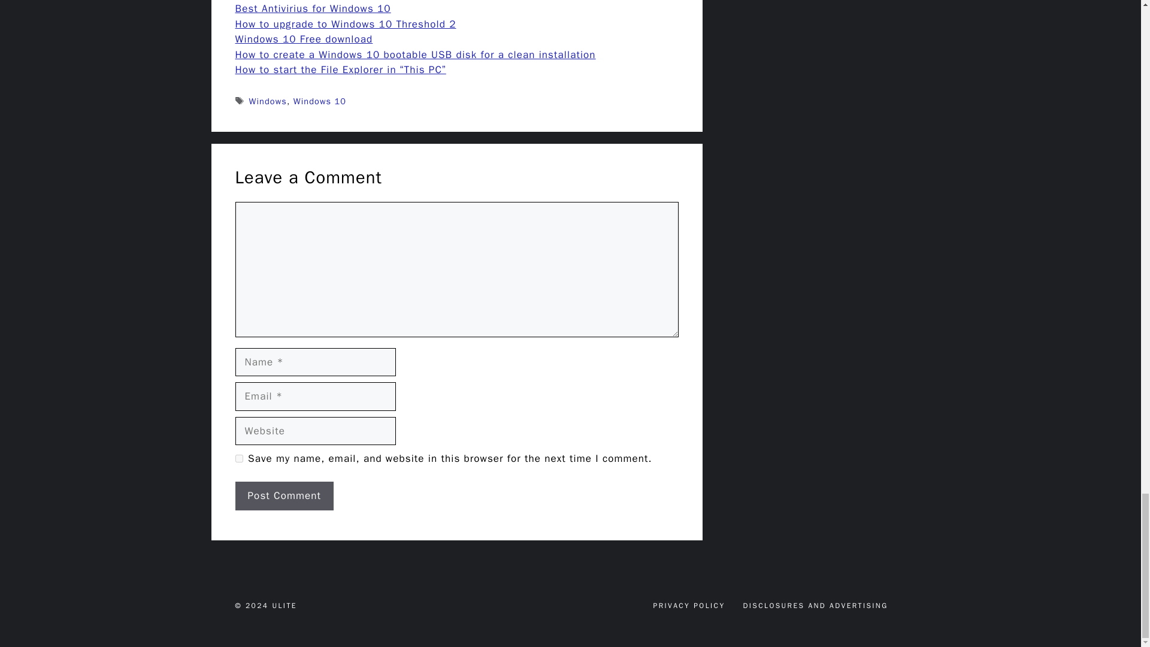 This screenshot has height=647, width=1150. Describe the element at coordinates (303, 39) in the screenshot. I see `Windows 10 Free download` at that location.